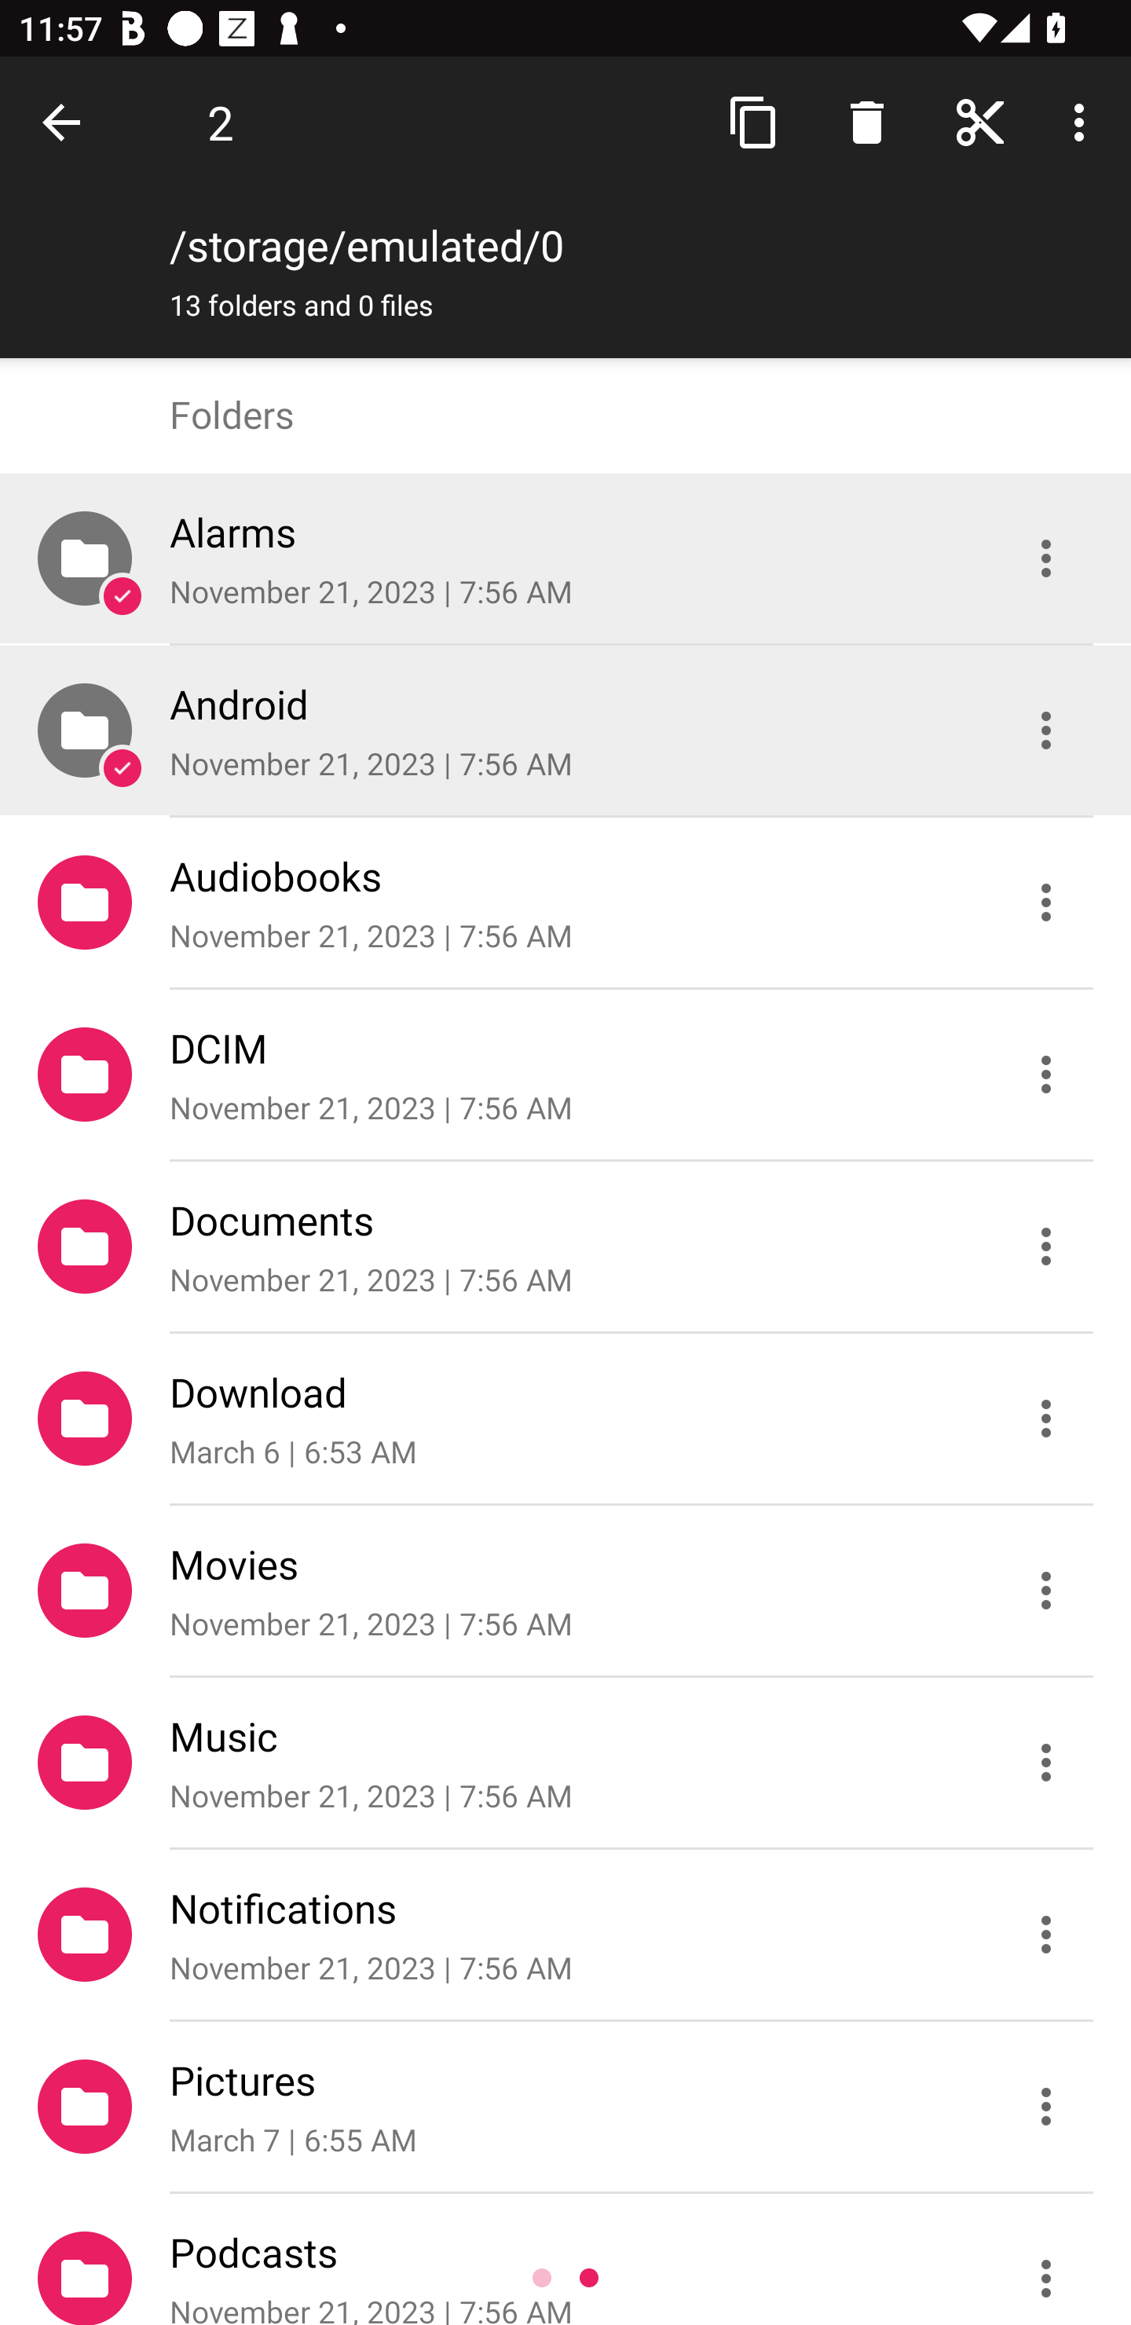 This screenshot has height=2325, width=1131. What do you see at coordinates (754, 121) in the screenshot?
I see `Copy` at bounding box center [754, 121].